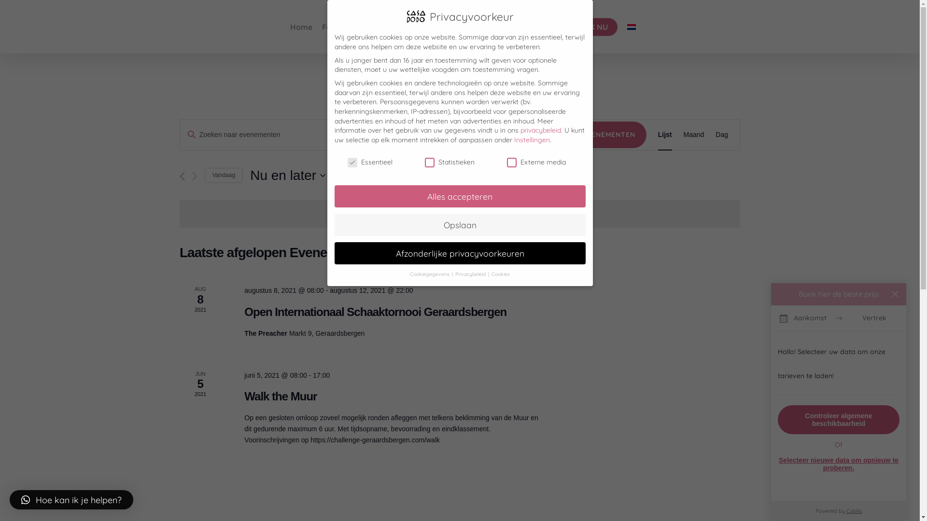  What do you see at coordinates (71, 500) in the screenshot?
I see `Hoe kan ik je helpen?` at bounding box center [71, 500].